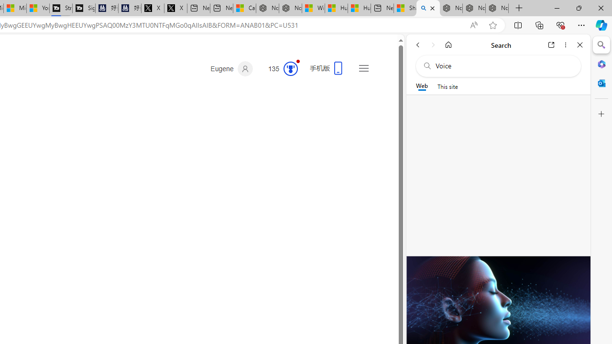 The height and width of the screenshot is (344, 612). I want to click on Wildlife - MSN, so click(314, 9).